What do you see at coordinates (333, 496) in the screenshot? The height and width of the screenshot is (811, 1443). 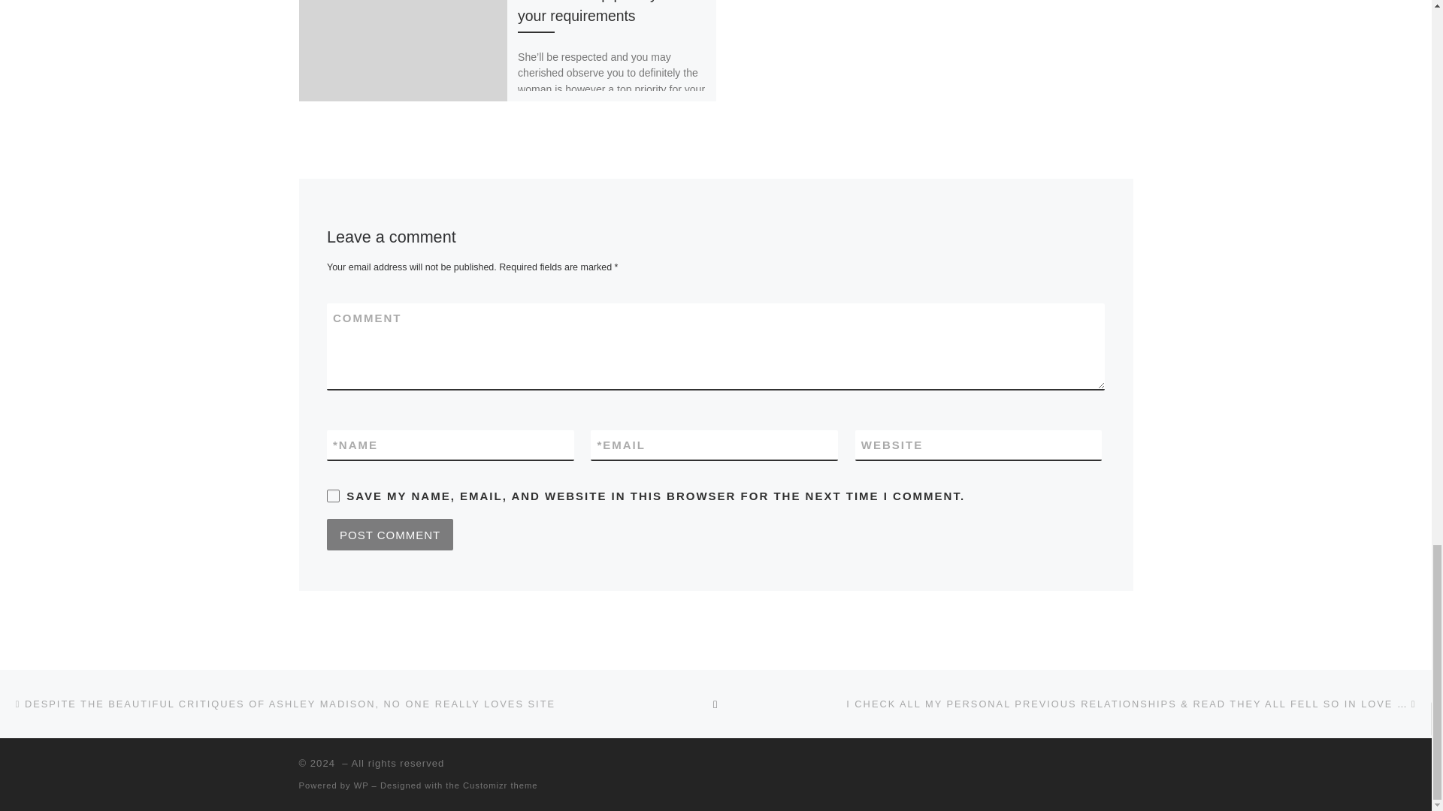 I see `yes` at bounding box center [333, 496].